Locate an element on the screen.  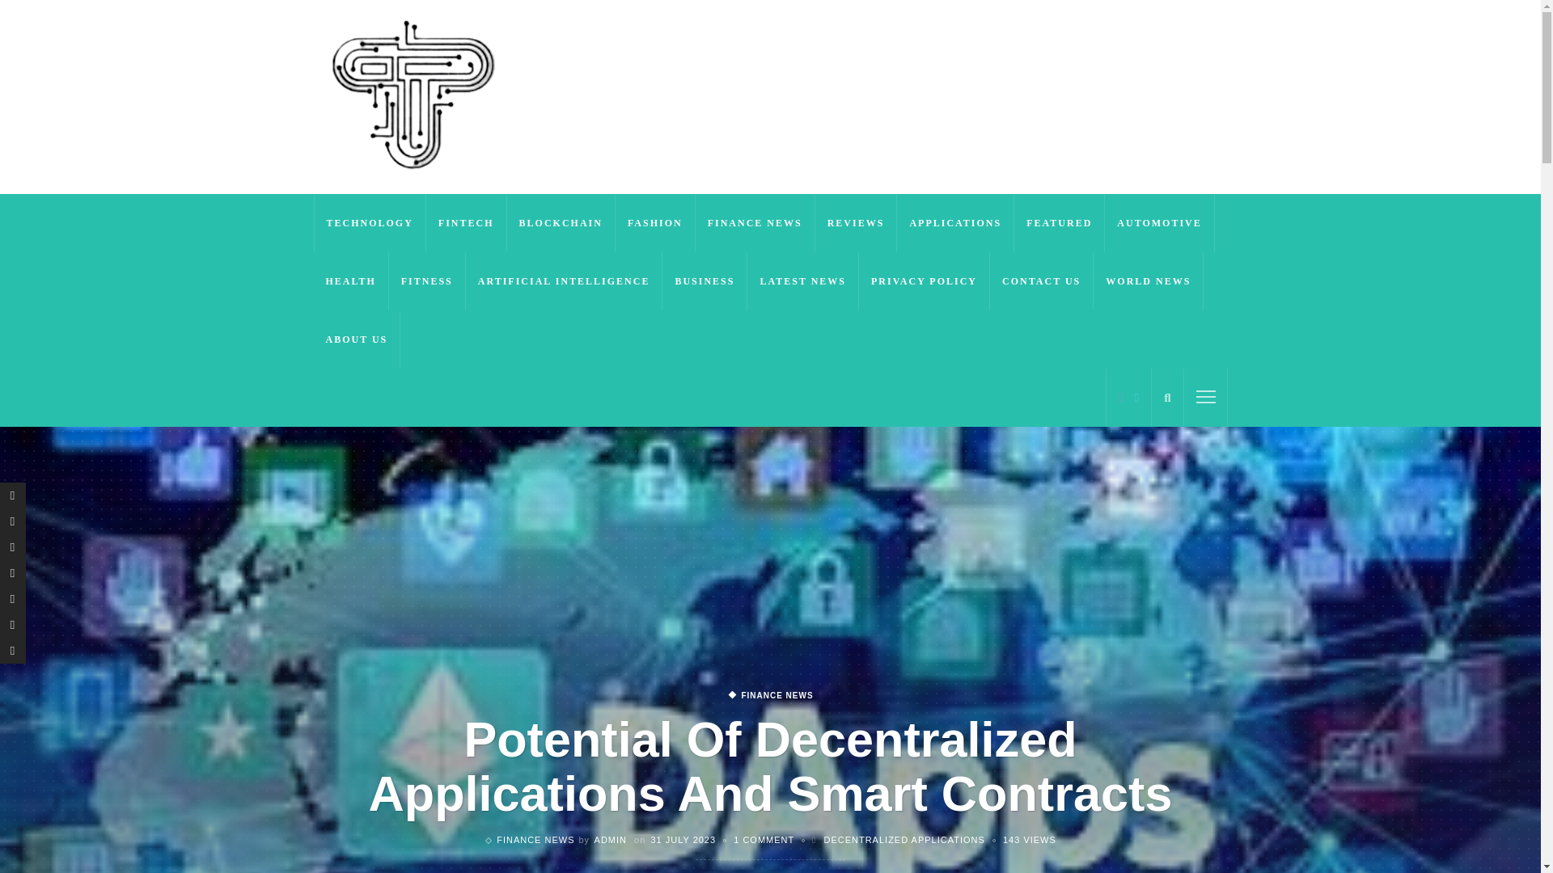
FINTECH is located at coordinates (466, 223).